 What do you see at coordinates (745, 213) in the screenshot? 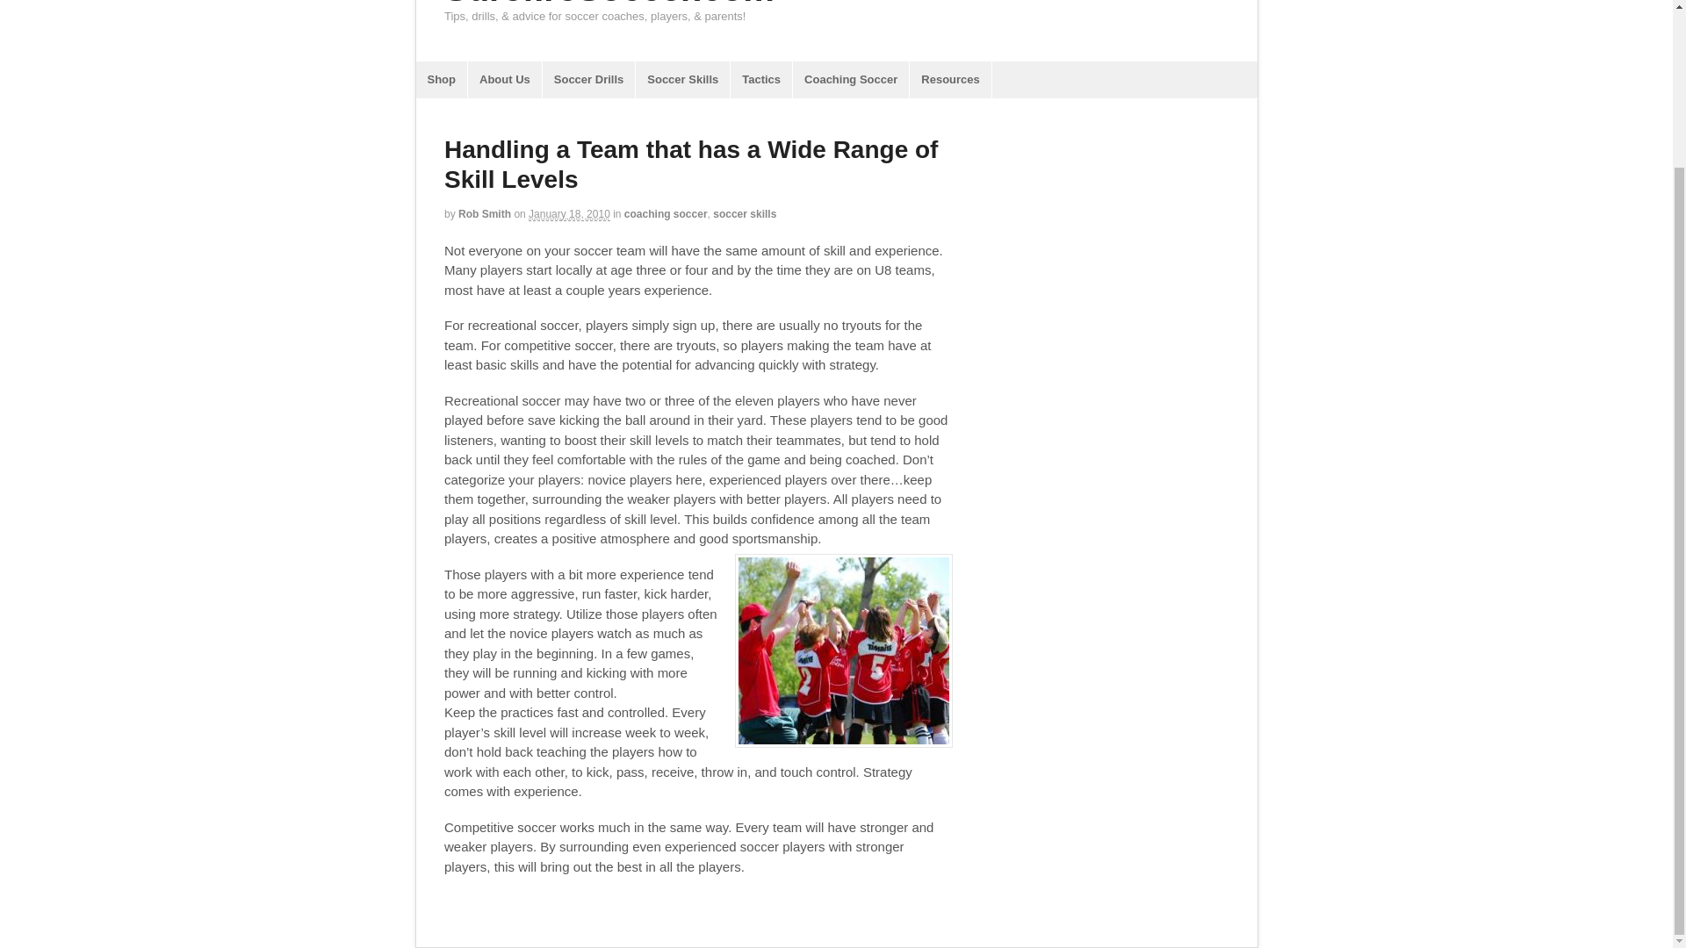
I see `soccer skills` at bounding box center [745, 213].